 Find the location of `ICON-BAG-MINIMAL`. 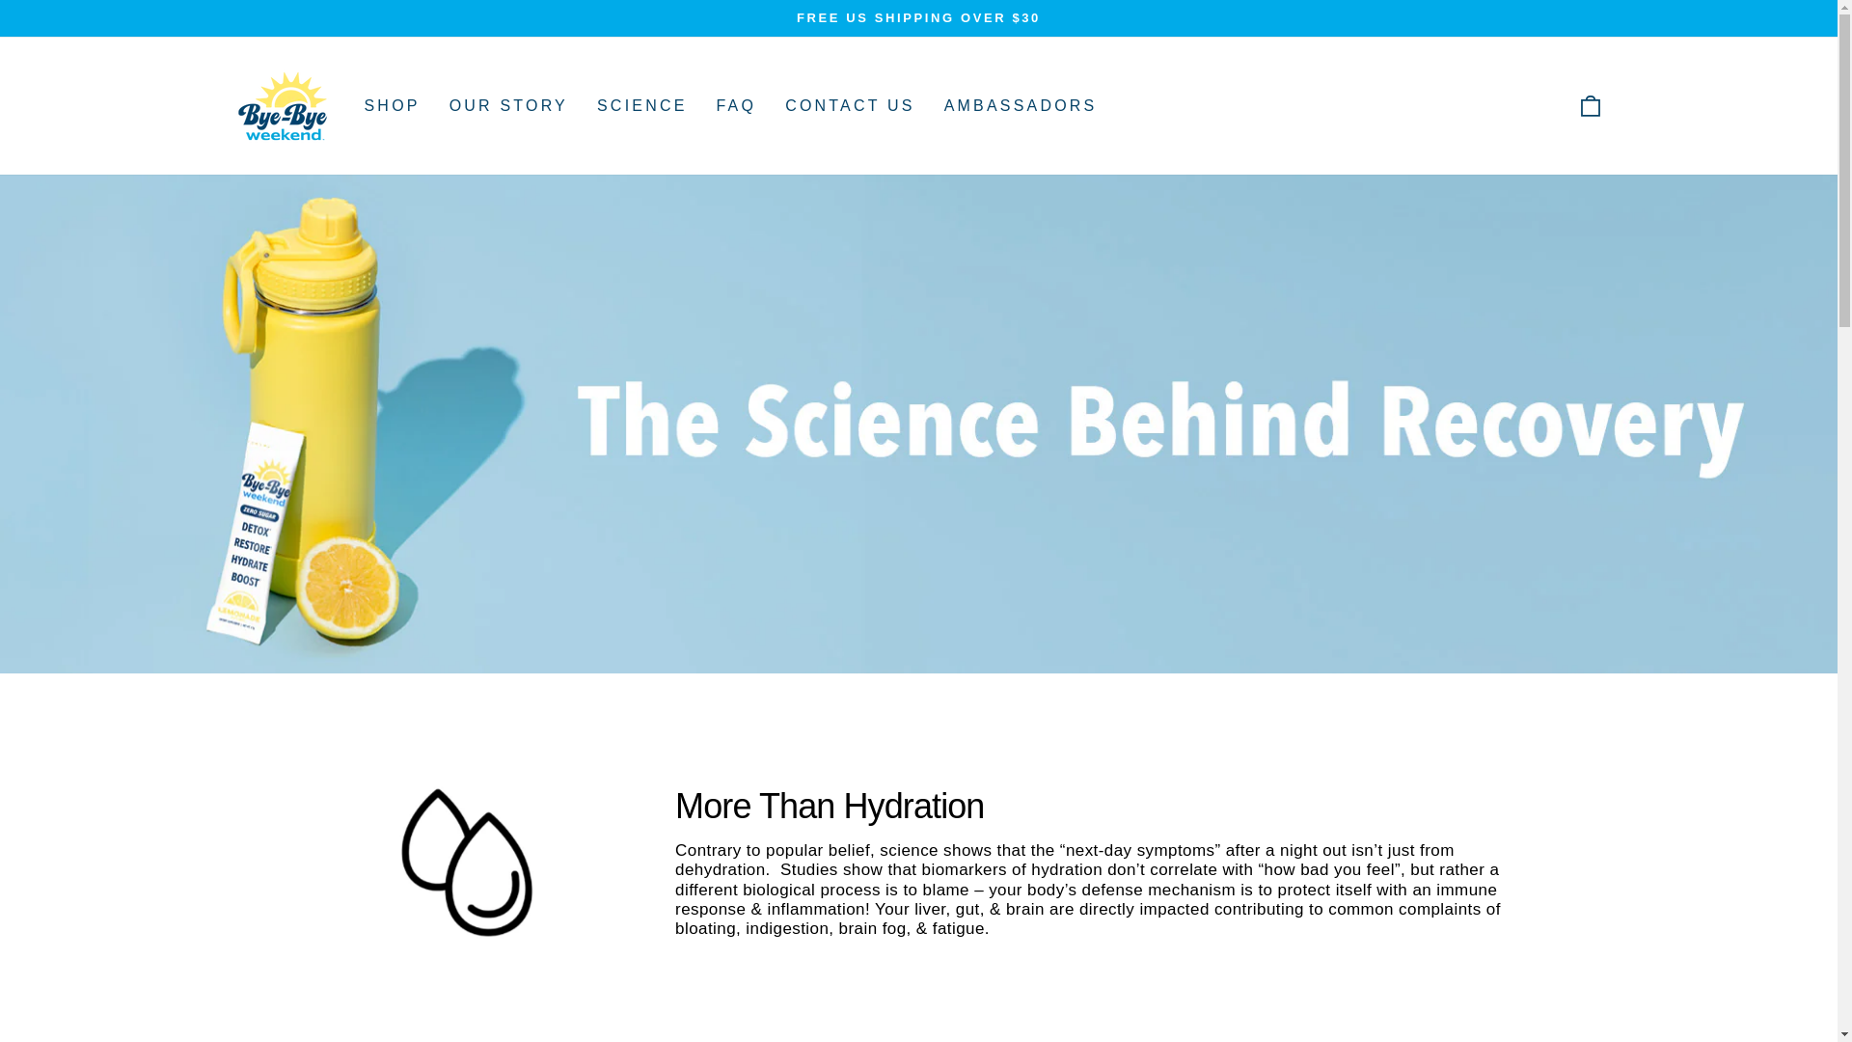

ICON-BAG-MINIMAL is located at coordinates (1590, 106).